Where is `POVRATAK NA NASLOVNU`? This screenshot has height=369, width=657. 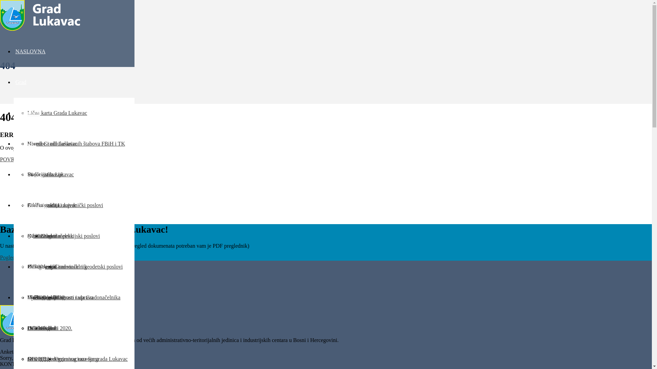
POVRATAK NA NASLOVNU is located at coordinates (35, 159).